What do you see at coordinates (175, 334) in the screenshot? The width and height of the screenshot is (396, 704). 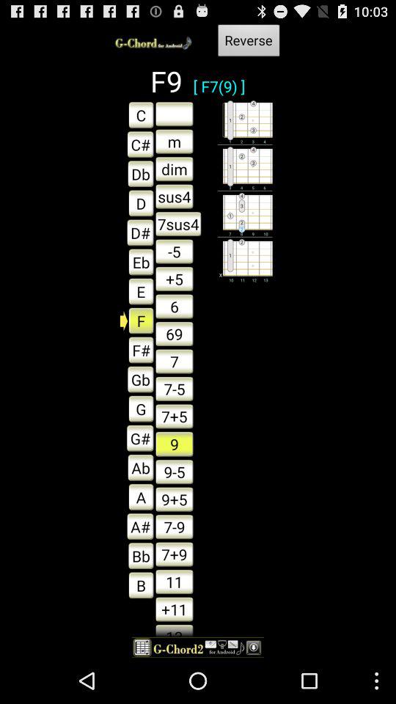 I see `click the button next to f icon` at bounding box center [175, 334].